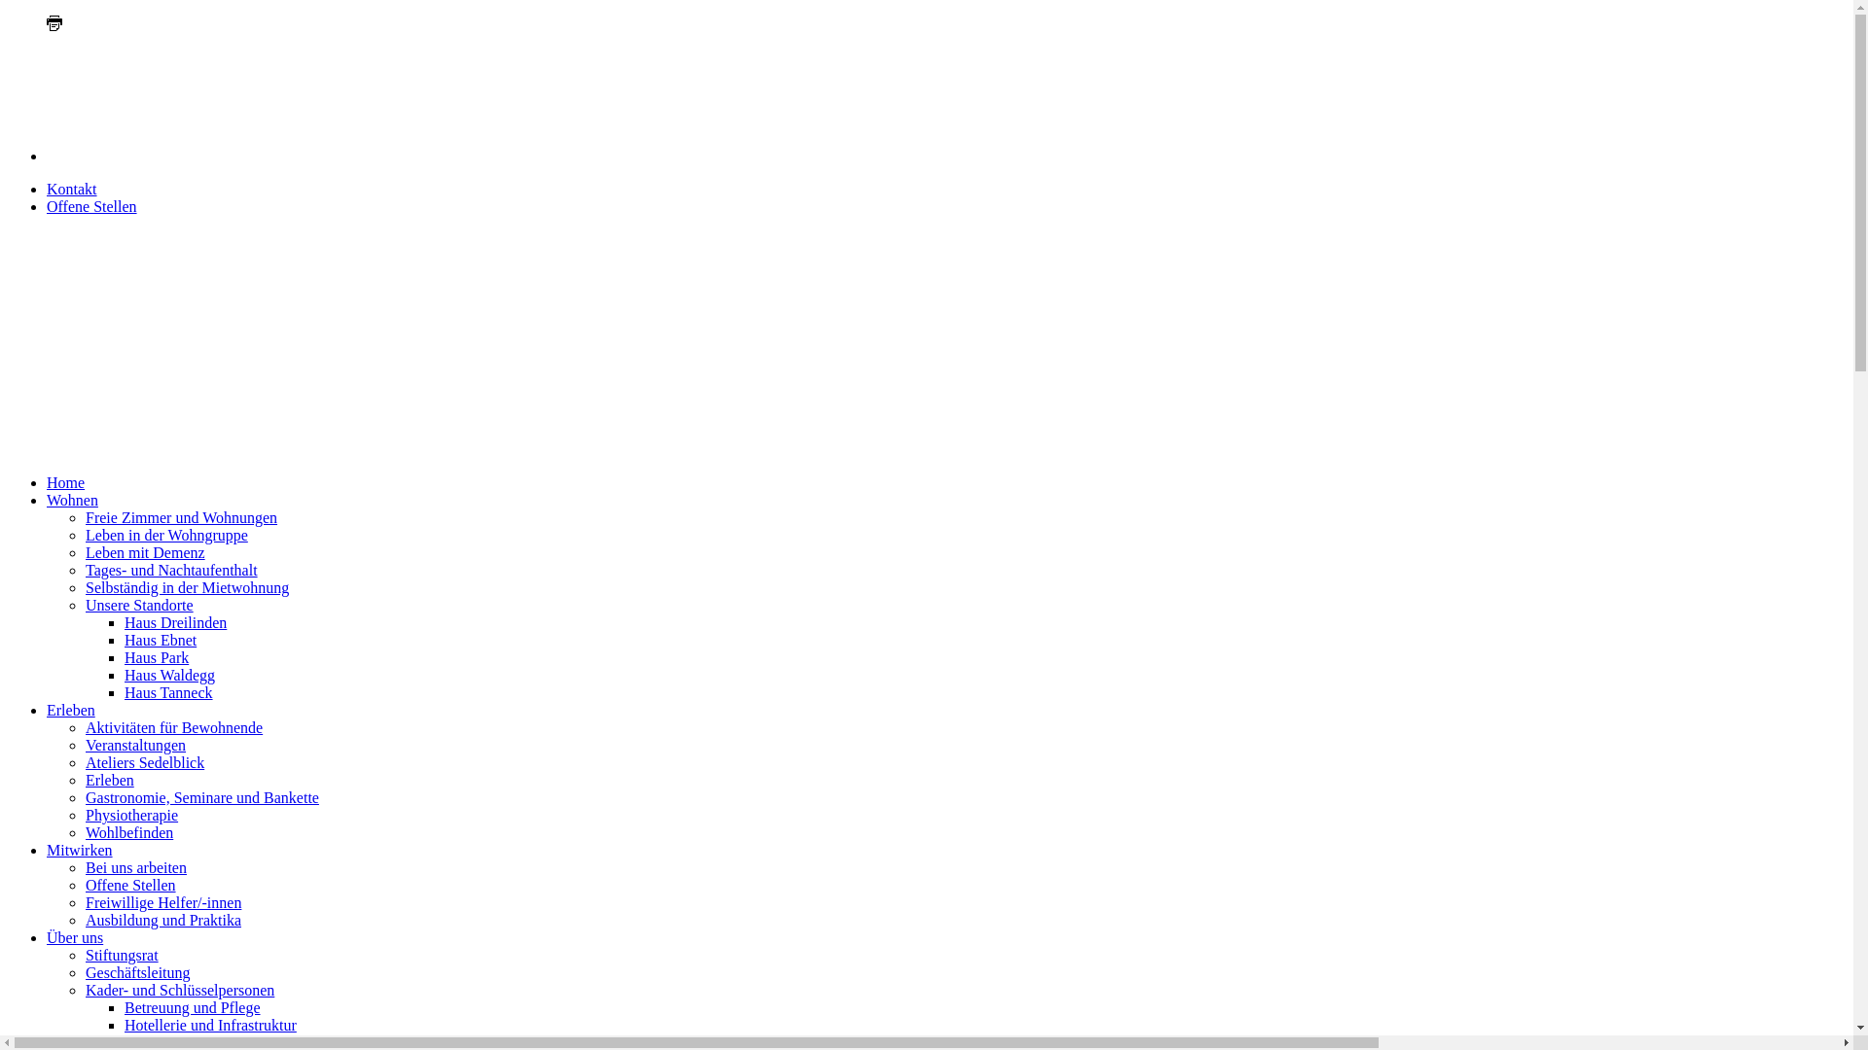 The height and width of the screenshot is (1050, 1868). What do you see at coordinates (167, 535) in the screenshot?
I see `Leben in der Wohngruppe` at bounding box center [167, 535].